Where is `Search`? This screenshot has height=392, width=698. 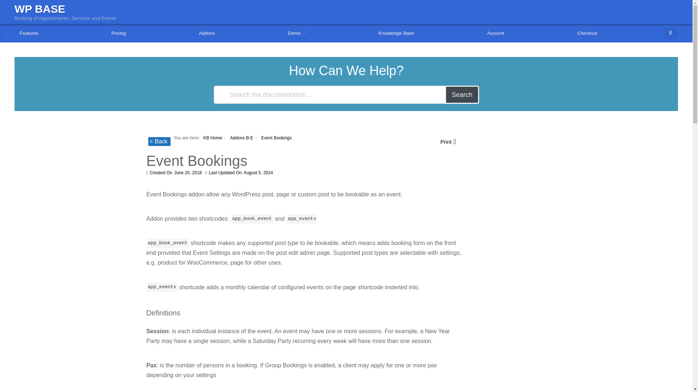
Search is located at coordinates (681, 30).